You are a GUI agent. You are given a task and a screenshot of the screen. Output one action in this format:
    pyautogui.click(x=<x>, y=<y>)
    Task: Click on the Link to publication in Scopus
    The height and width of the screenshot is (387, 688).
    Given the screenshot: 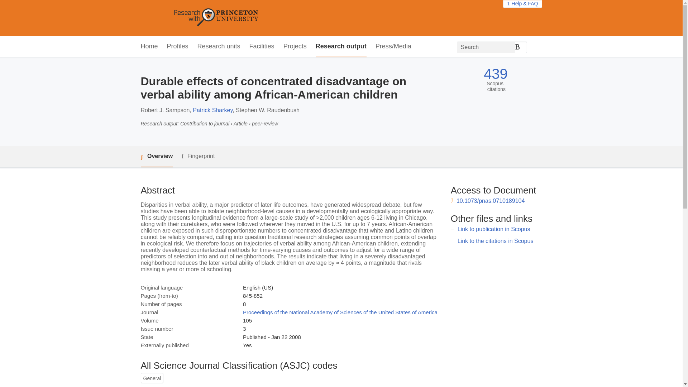 What is the action you would take?
    pyautogui.click(x=494, y=229)
    